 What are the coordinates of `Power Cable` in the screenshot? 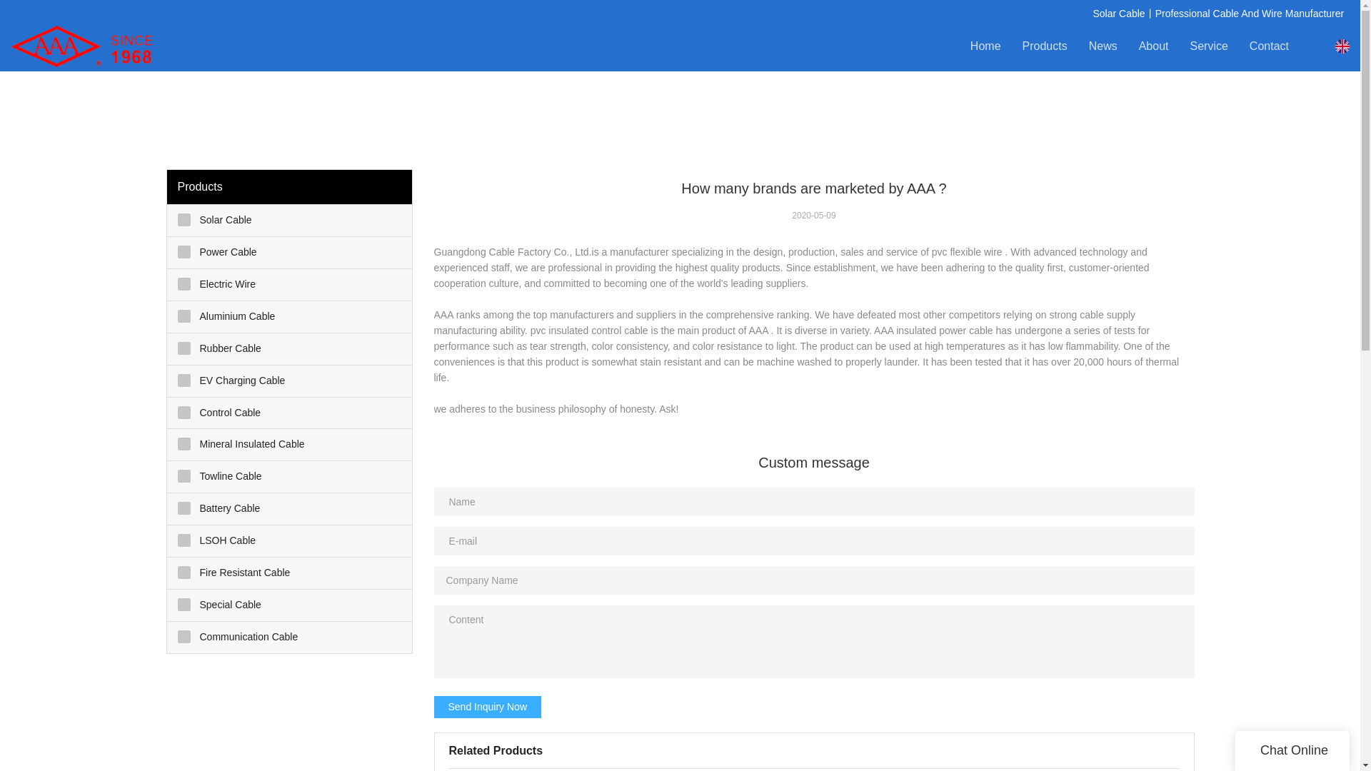 It's located at (290, 252).